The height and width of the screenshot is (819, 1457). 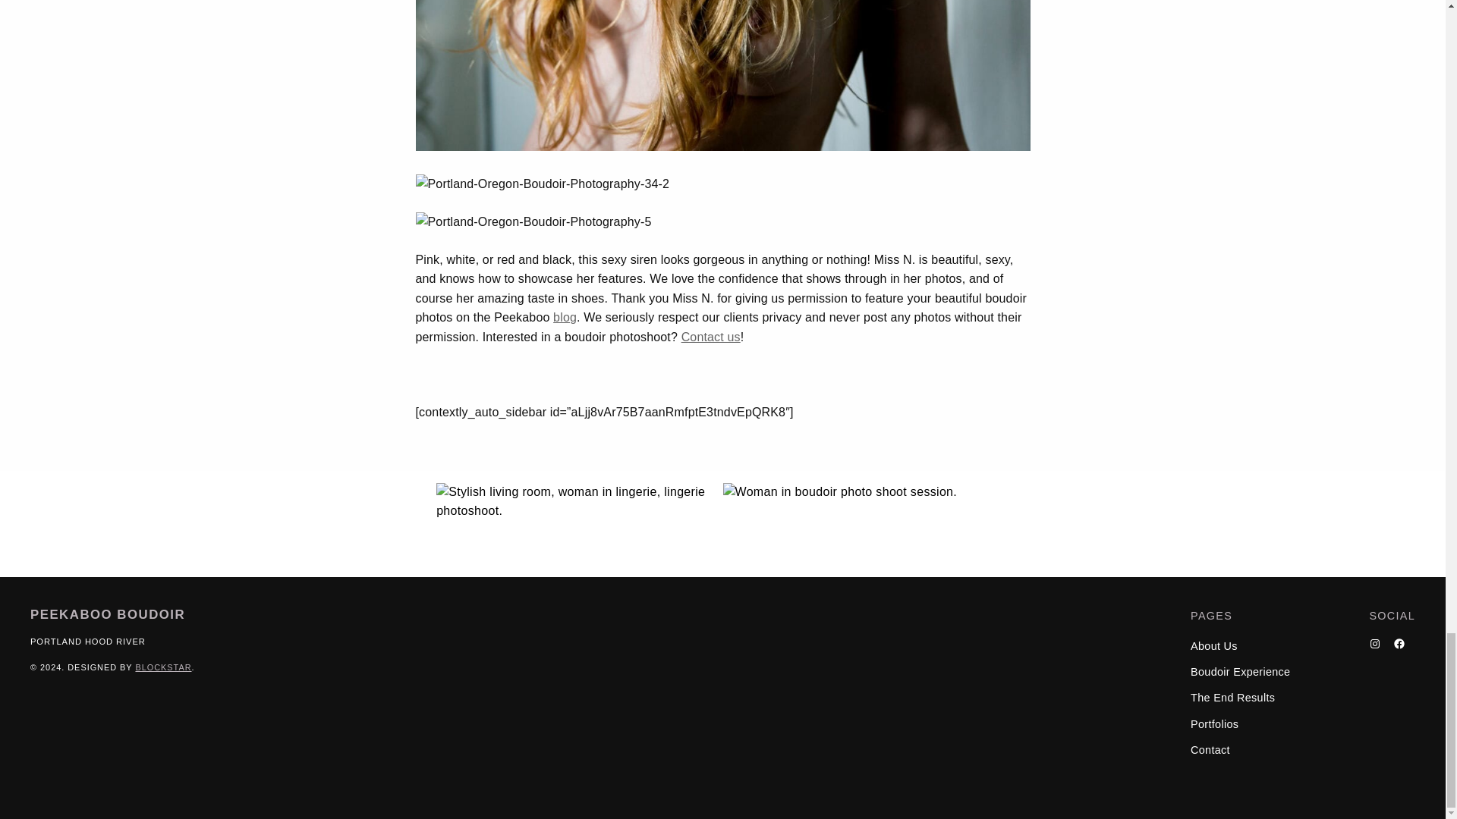 I want to click on Instagram, so click(x=1375, y=644).